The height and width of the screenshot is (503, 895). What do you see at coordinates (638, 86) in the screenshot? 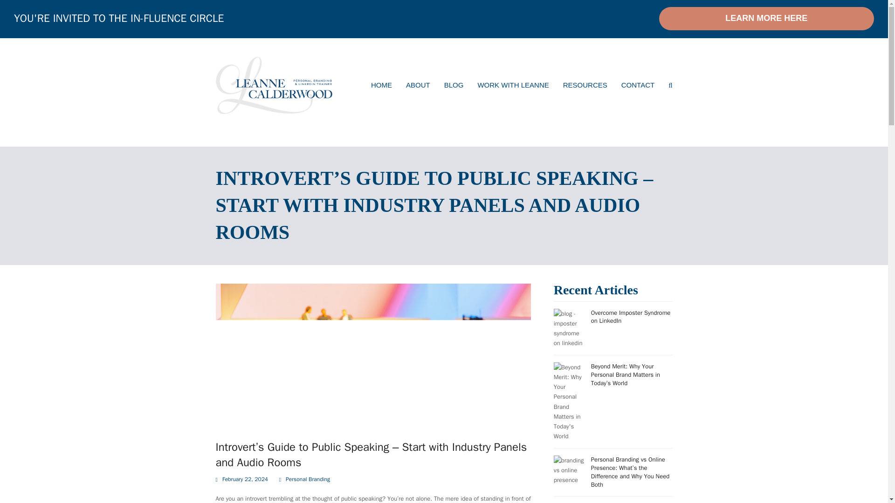
I see `CONTACT` at bounding box center [638, 86].